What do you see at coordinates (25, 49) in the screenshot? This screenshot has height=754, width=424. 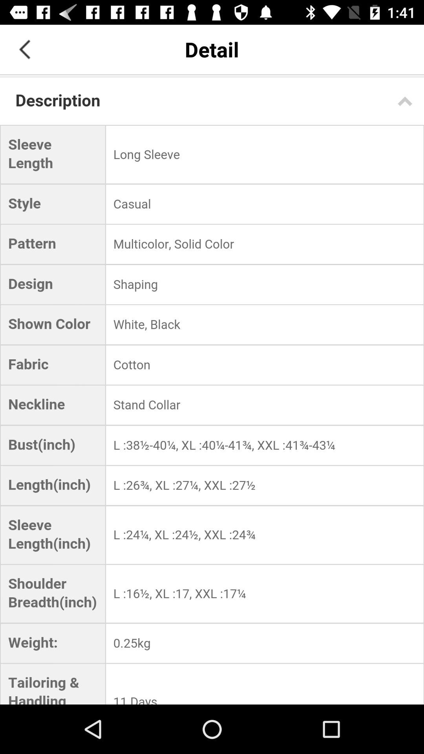 I see `go back` at bounding box center [25, 49].